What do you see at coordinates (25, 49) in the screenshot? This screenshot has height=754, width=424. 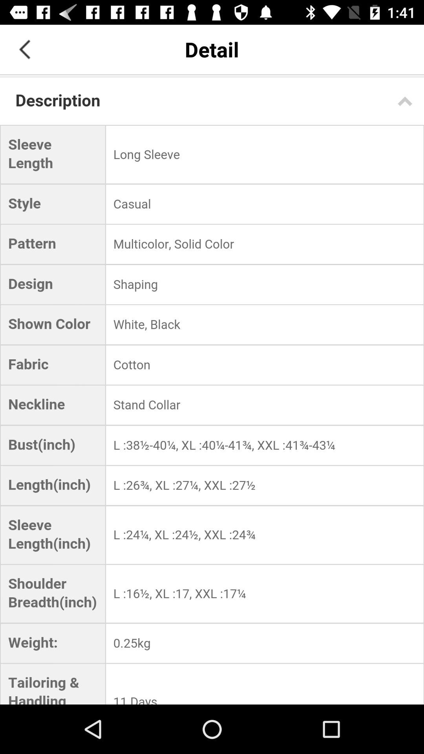 I see `go back` at bounding box center [25, 49].